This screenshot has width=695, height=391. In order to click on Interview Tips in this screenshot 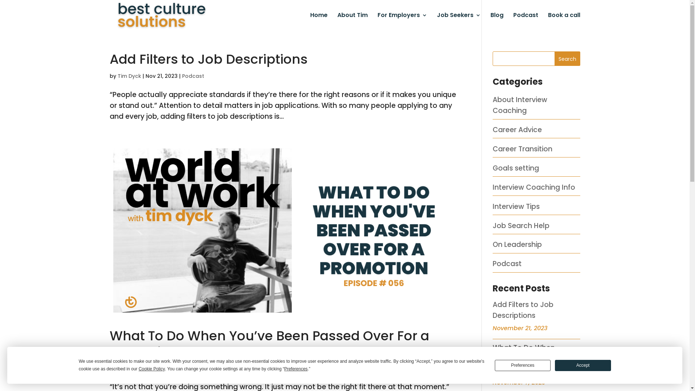, I will do `click(516, 206)`.